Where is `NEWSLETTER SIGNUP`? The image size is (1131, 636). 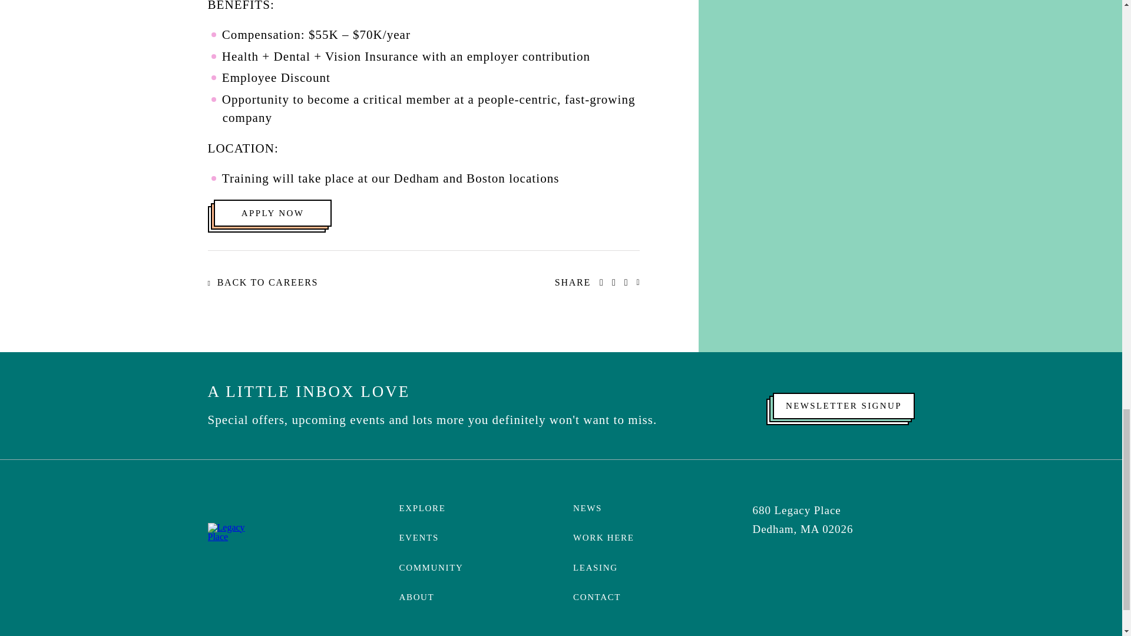 NEWSLETTER SIGNUP is located at coordinates (843, 406).